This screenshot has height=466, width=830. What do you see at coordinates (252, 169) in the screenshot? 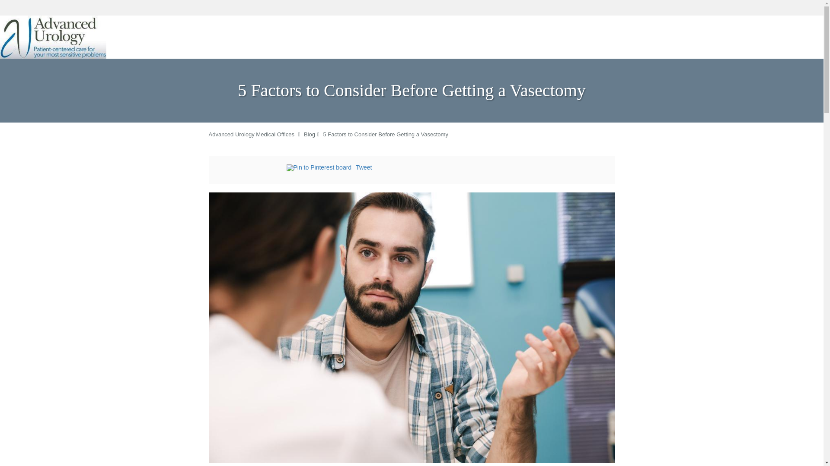
I see `Facebook social button` at bounding box center [252, 169].